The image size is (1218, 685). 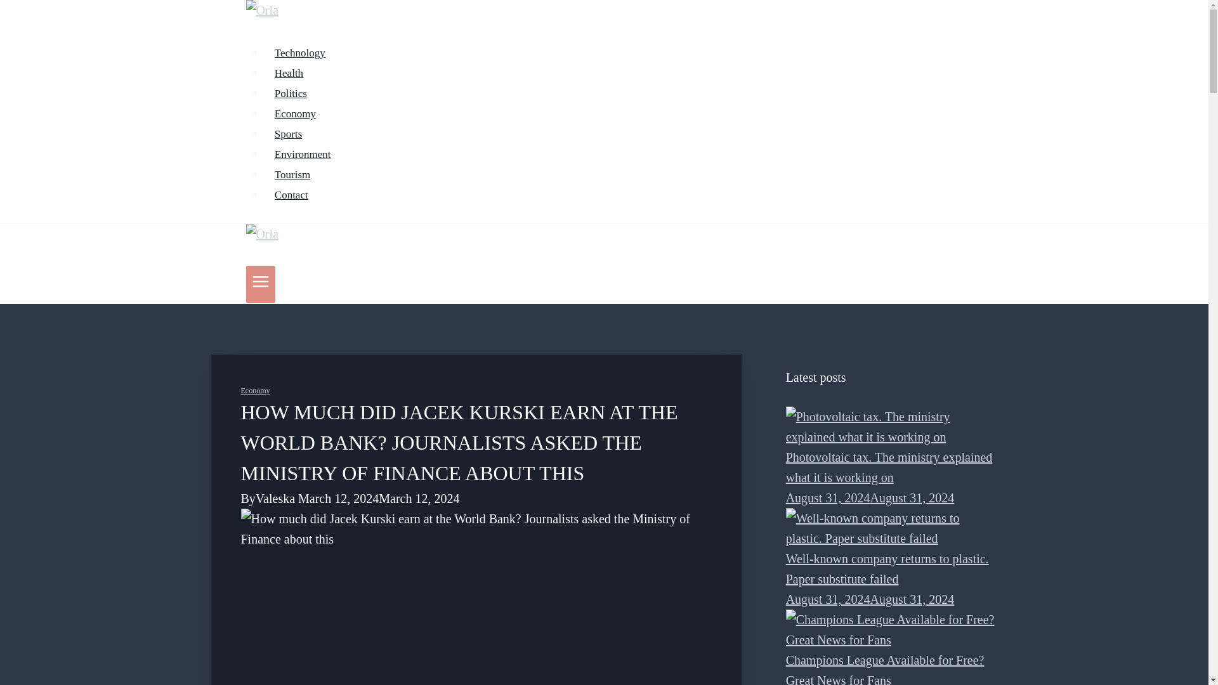 I want to click on Economy, so click(x=296, y=113).